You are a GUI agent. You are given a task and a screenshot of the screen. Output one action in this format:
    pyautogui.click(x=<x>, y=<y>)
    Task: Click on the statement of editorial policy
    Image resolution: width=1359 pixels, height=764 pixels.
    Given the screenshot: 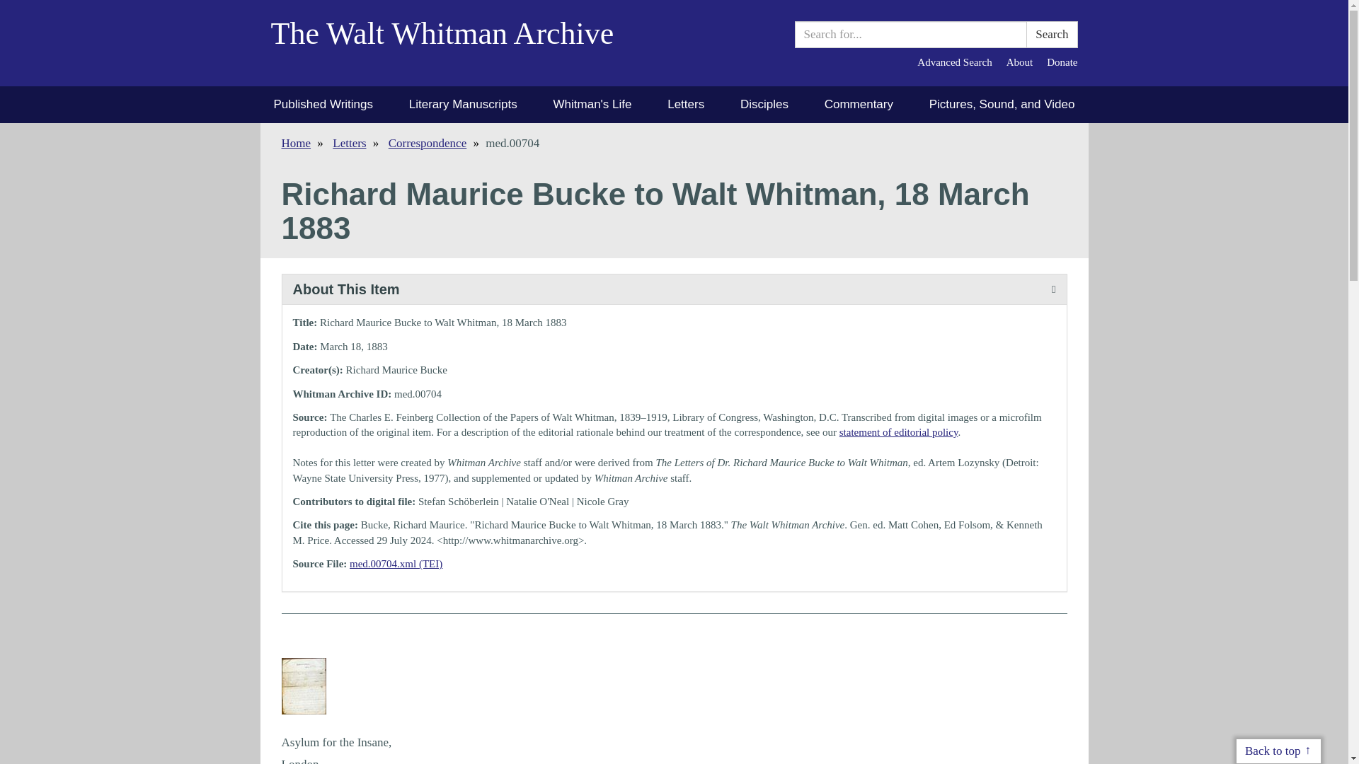 What is the action you would take?
    pyautogui.click(x=899, y=432)
    